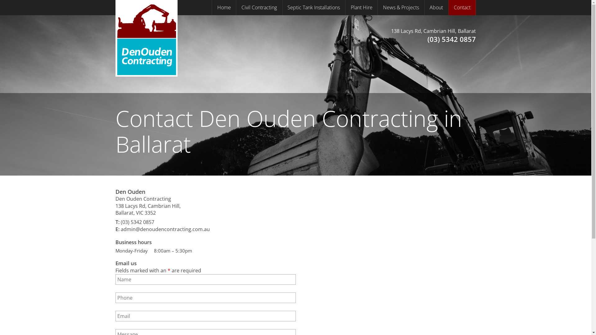 The height and width of the screenshot is (335, 596). What do you see at coordinates (361, 7) in the screenshot?
I see `Plant Hire` at bounding box center [361, 7].